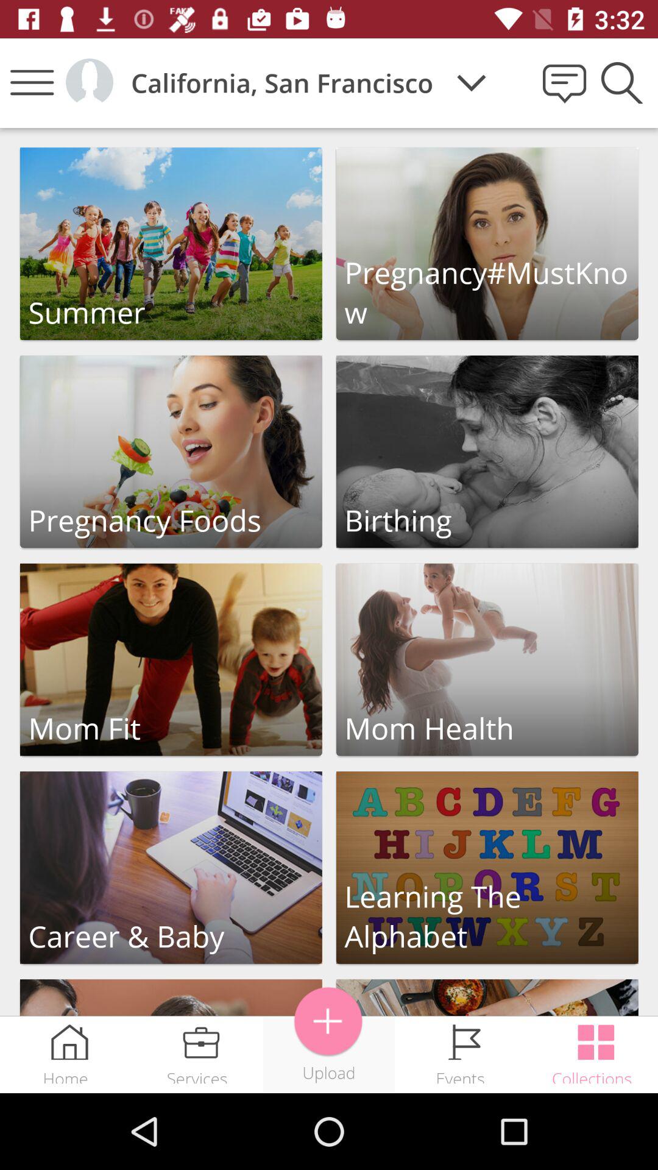 This screenshot has width=658, height=1170. I want to click on to birthing article, so click(487, 452).